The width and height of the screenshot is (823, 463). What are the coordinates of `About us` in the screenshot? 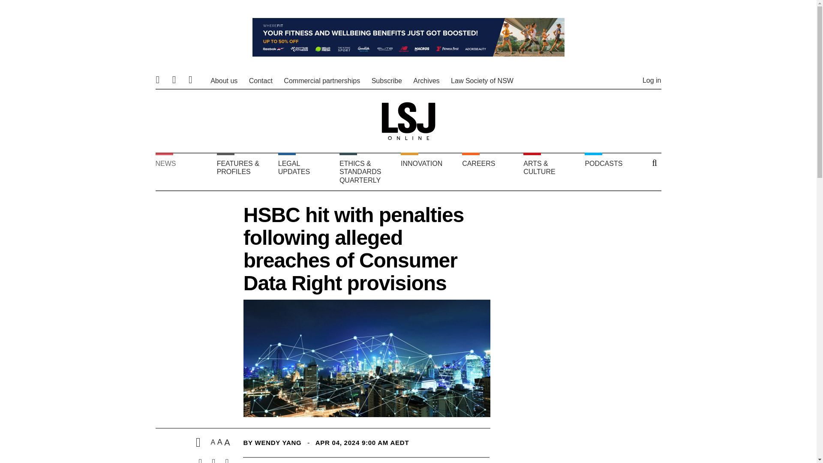 It's located at (224, 81).